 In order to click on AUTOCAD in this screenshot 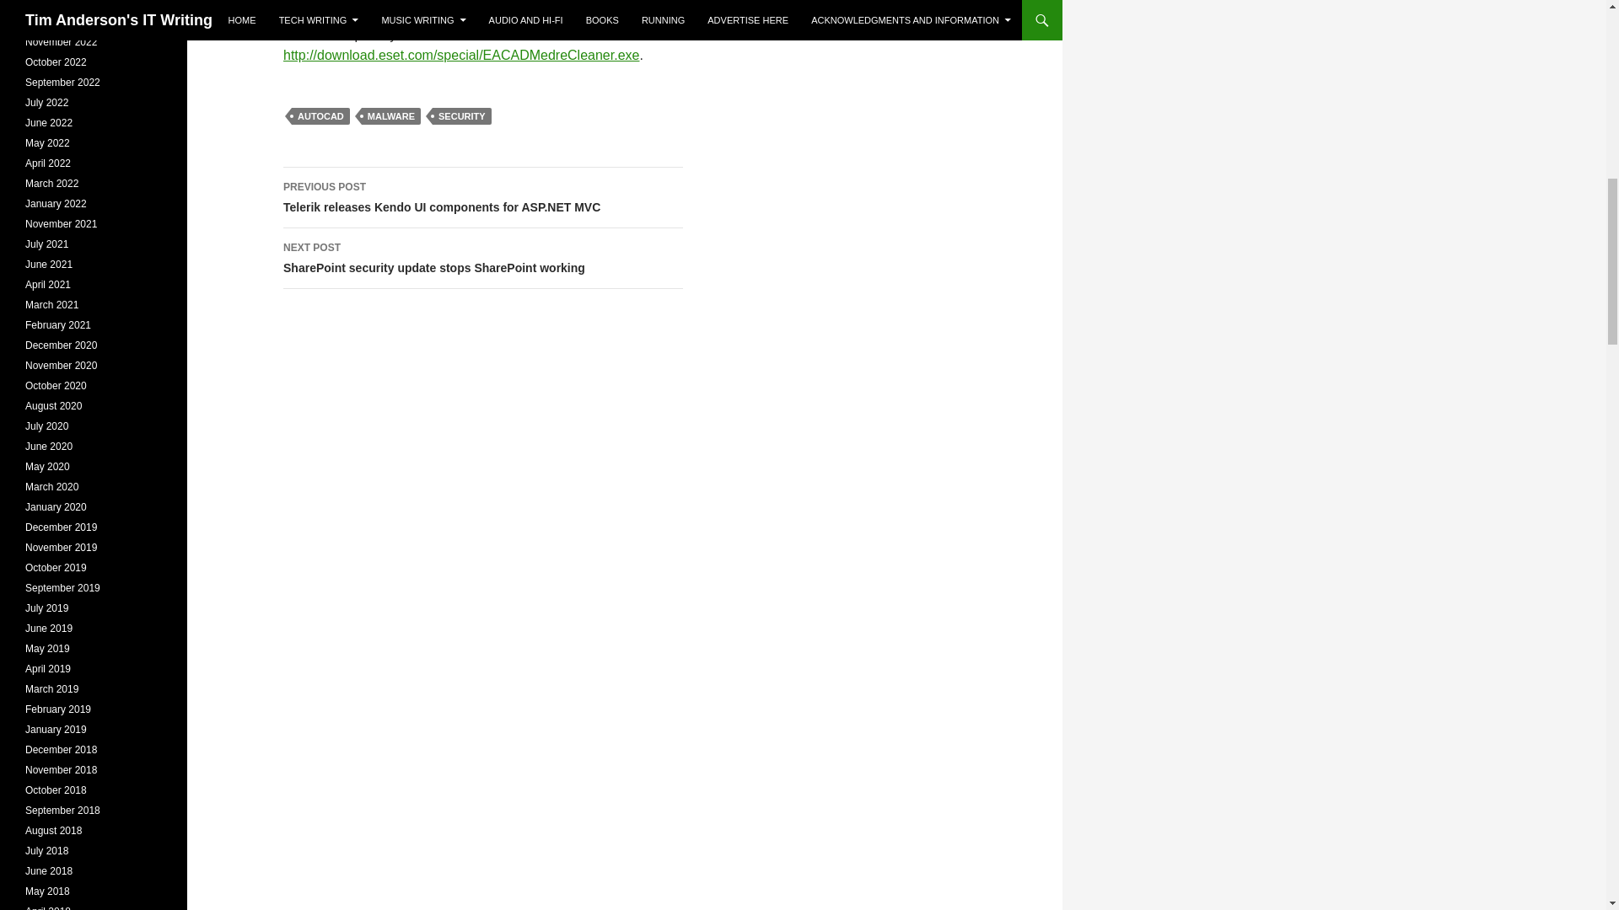, I will do `click(320, 116)`.